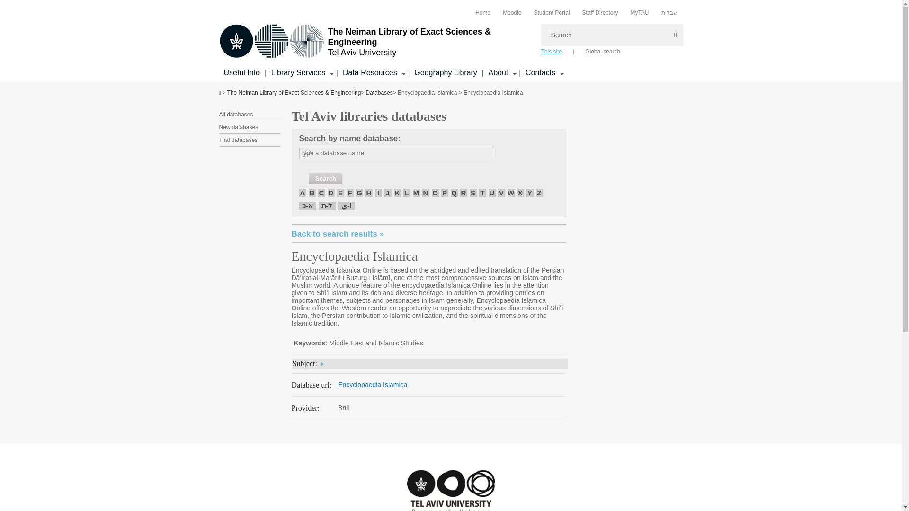  I want to click on MyTAU open in new window, so click(639, 12).